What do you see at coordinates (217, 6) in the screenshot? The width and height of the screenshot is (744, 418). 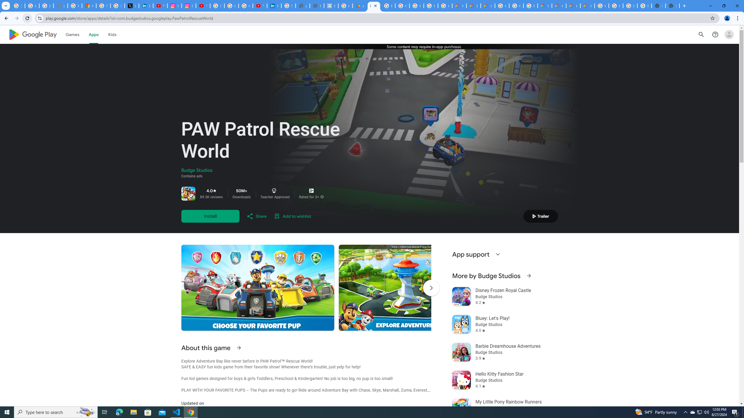 I see `Sign in - Google Accounts` at bounding box center [217, 6].